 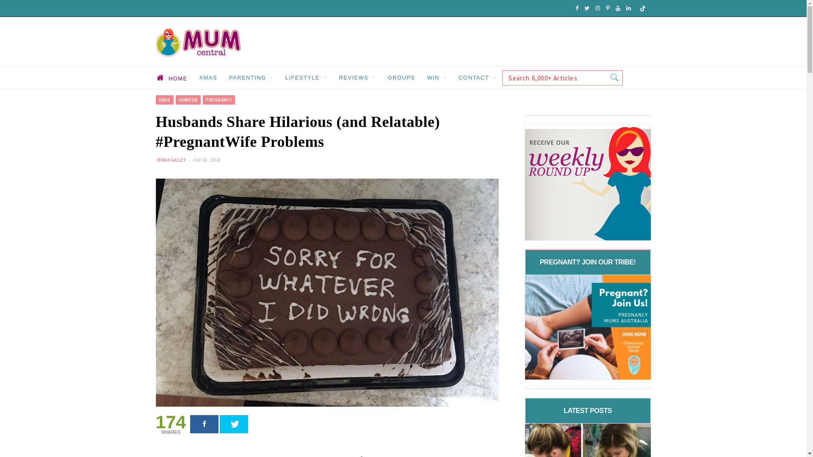 I want to click on HOME, so click(x=172, y=78).